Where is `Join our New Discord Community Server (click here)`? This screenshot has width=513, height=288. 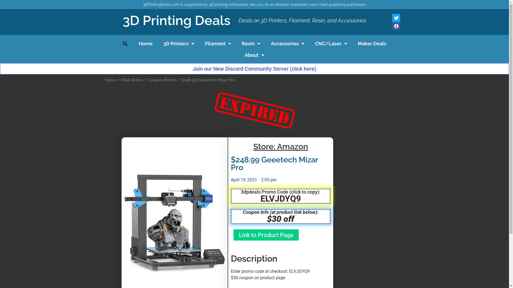
Join our New Discord Community Server (click here) is located at coordinates (254, 69).